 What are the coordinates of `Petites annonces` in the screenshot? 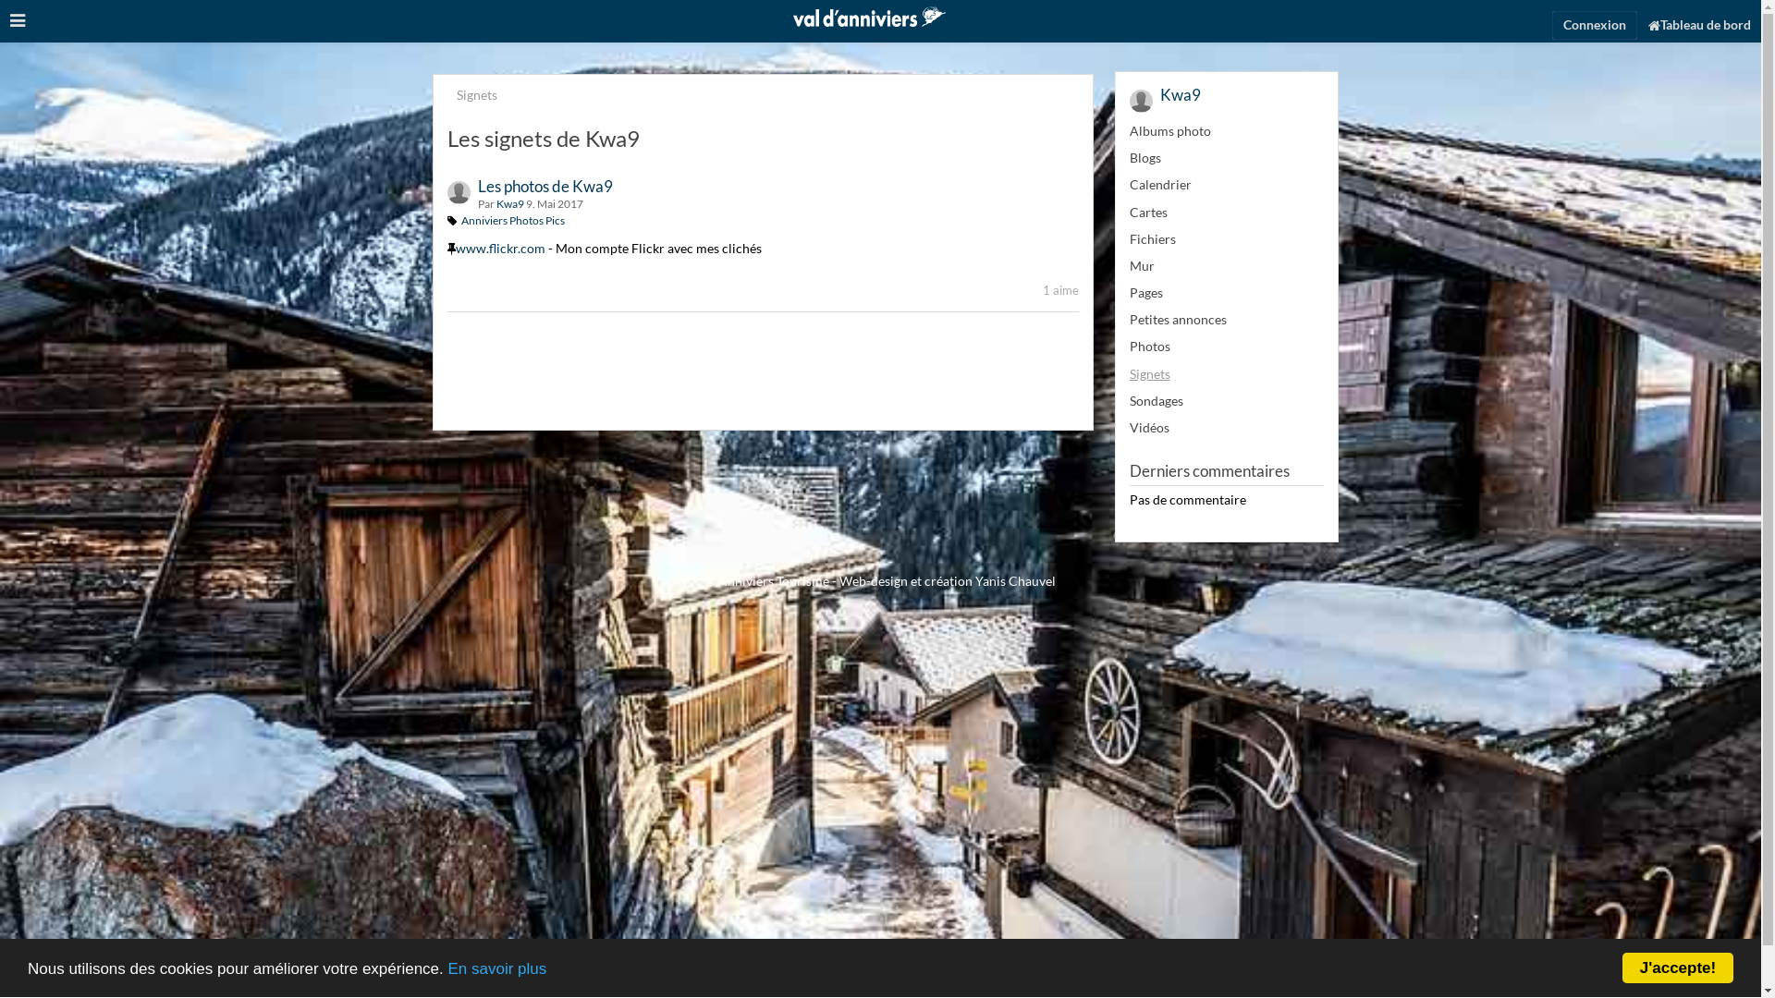 It's located at (1227, 320).